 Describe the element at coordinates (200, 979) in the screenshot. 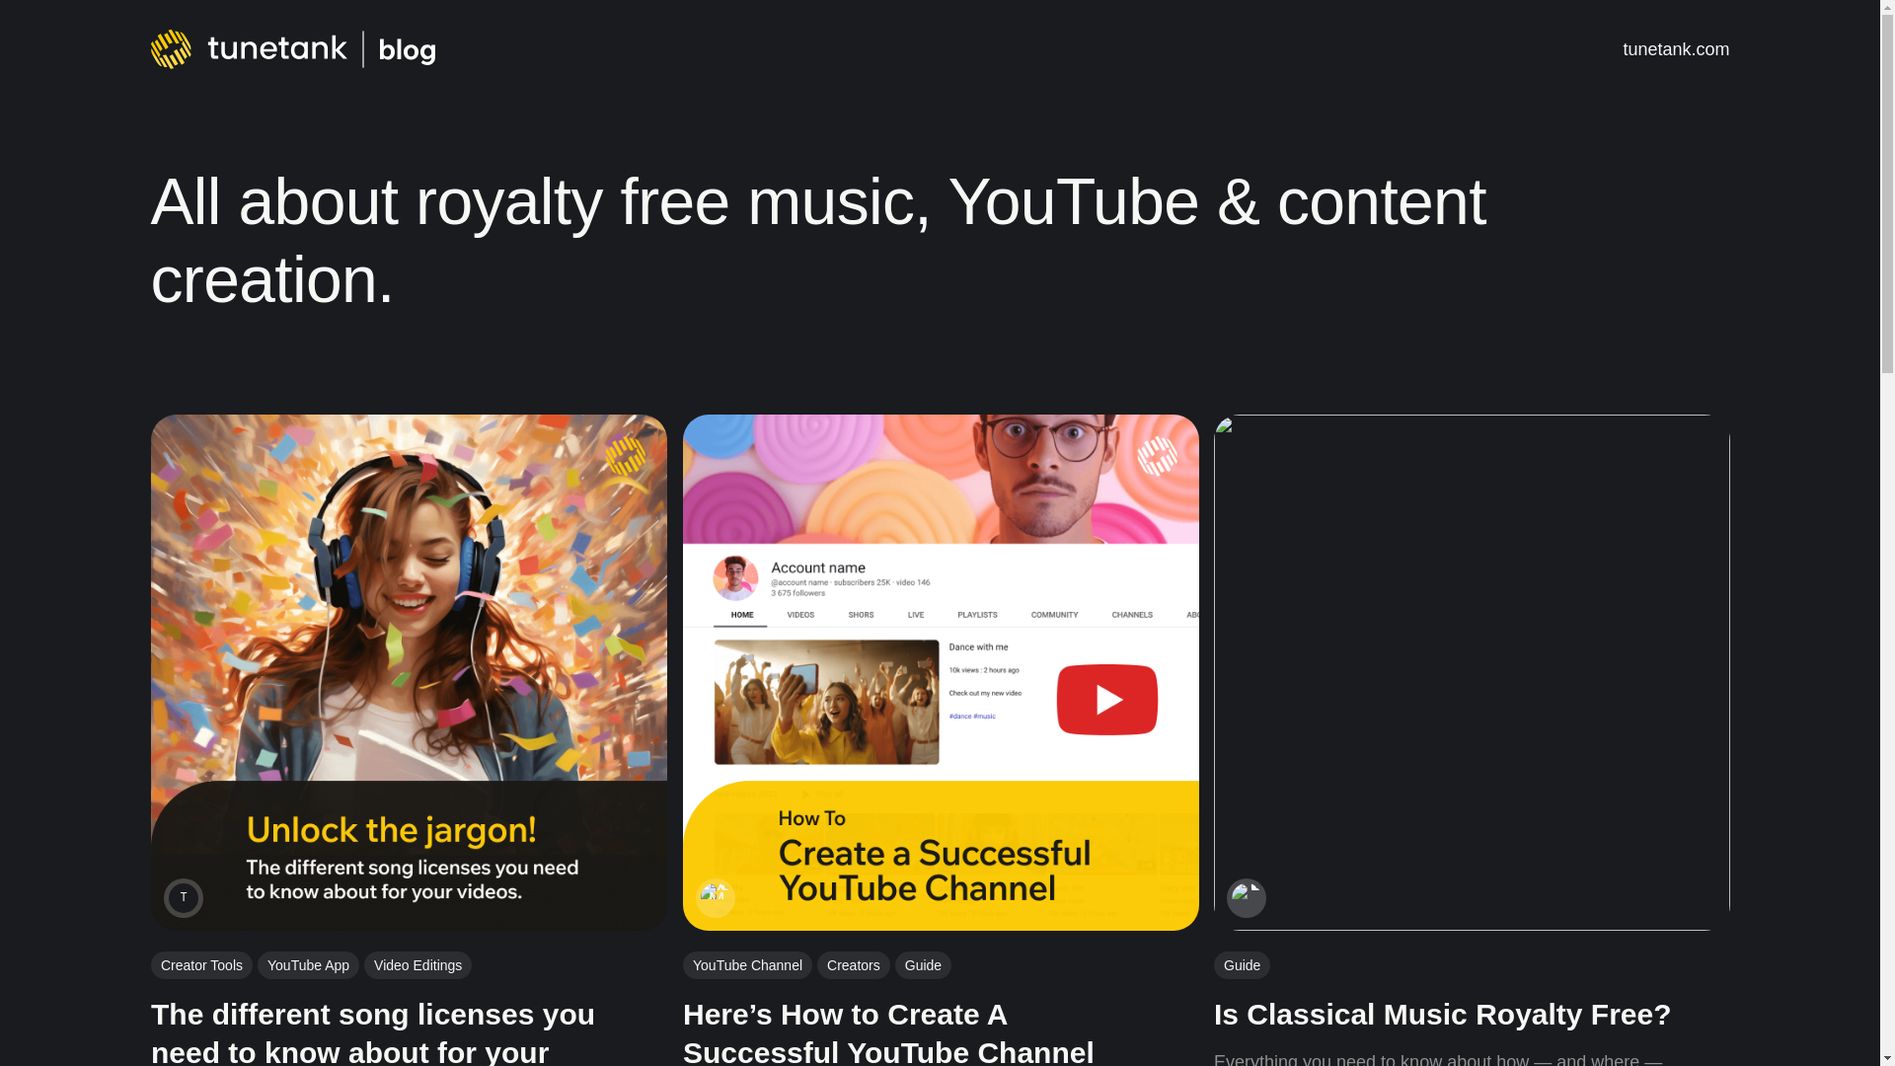

I see `Creator Tools` at that location.